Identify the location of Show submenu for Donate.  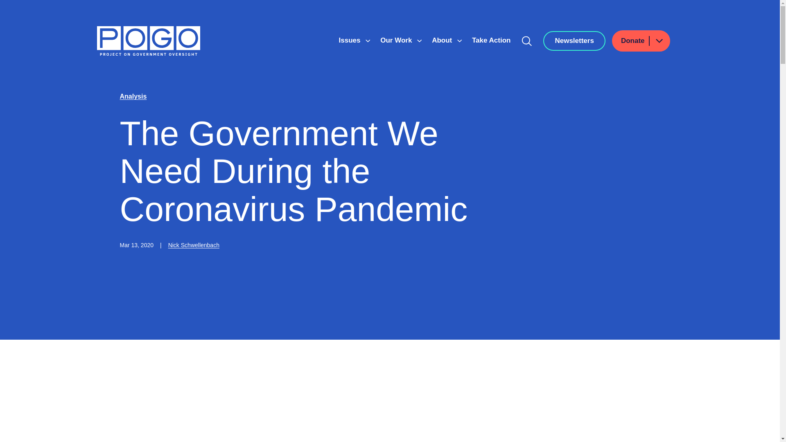
(659, 41).